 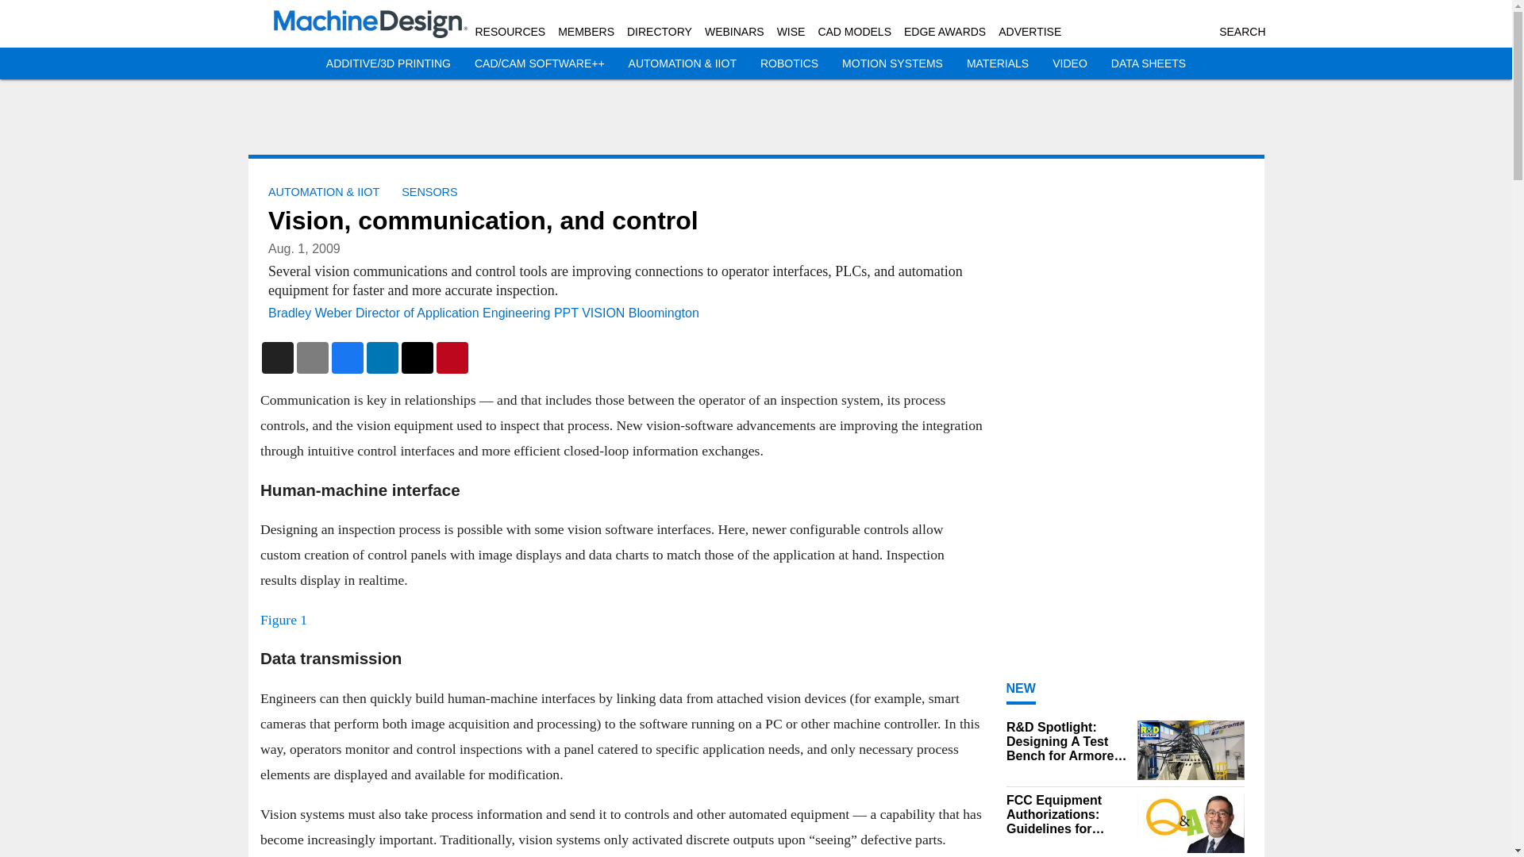 I want to click on ADVERTISE, so click(x=1029, y=32).